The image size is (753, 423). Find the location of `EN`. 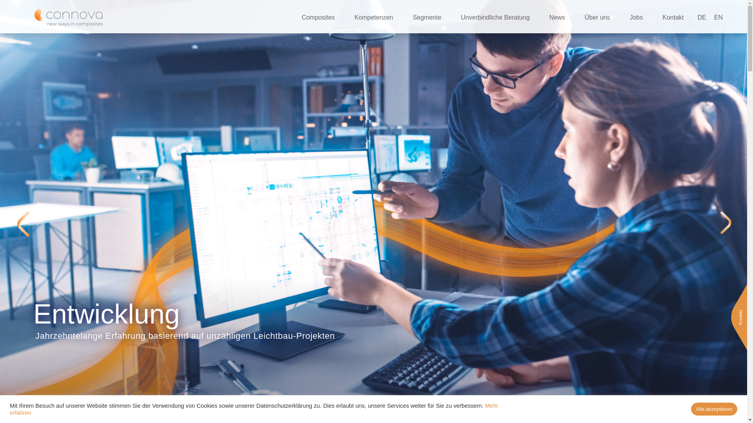

EN is located at coordinates (718, 18).